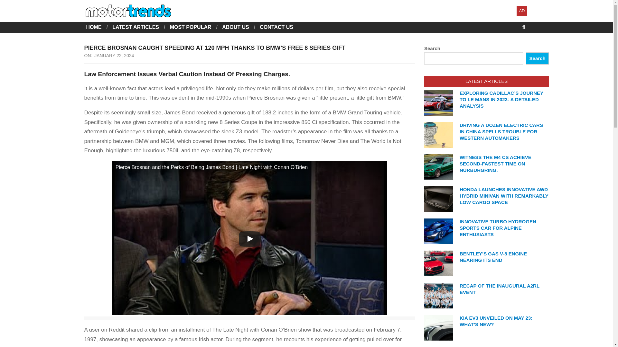 This screenshot has width=618, height=347. What do you see at coordinates (136, 27) in the screenshot?
I see `LATEST ARTICLES` at bounding box center [136, 27].